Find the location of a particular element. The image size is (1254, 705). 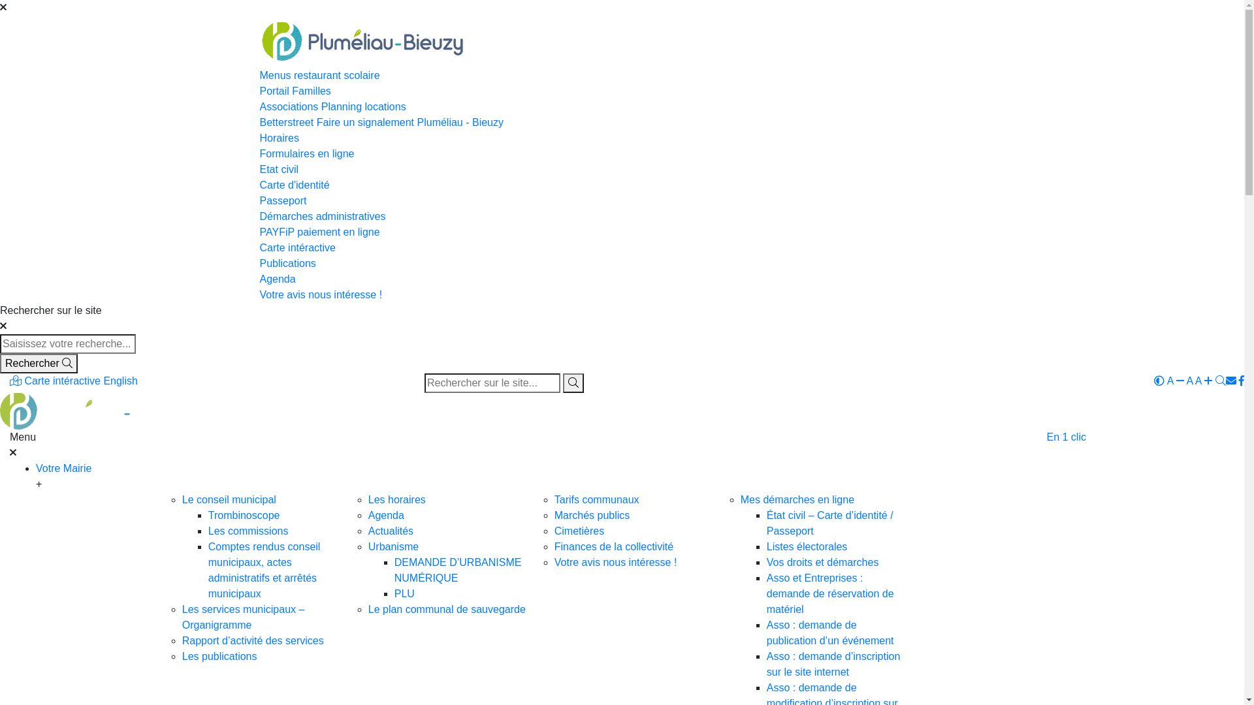

Trombinoscope is located at coordinates (244, 516).